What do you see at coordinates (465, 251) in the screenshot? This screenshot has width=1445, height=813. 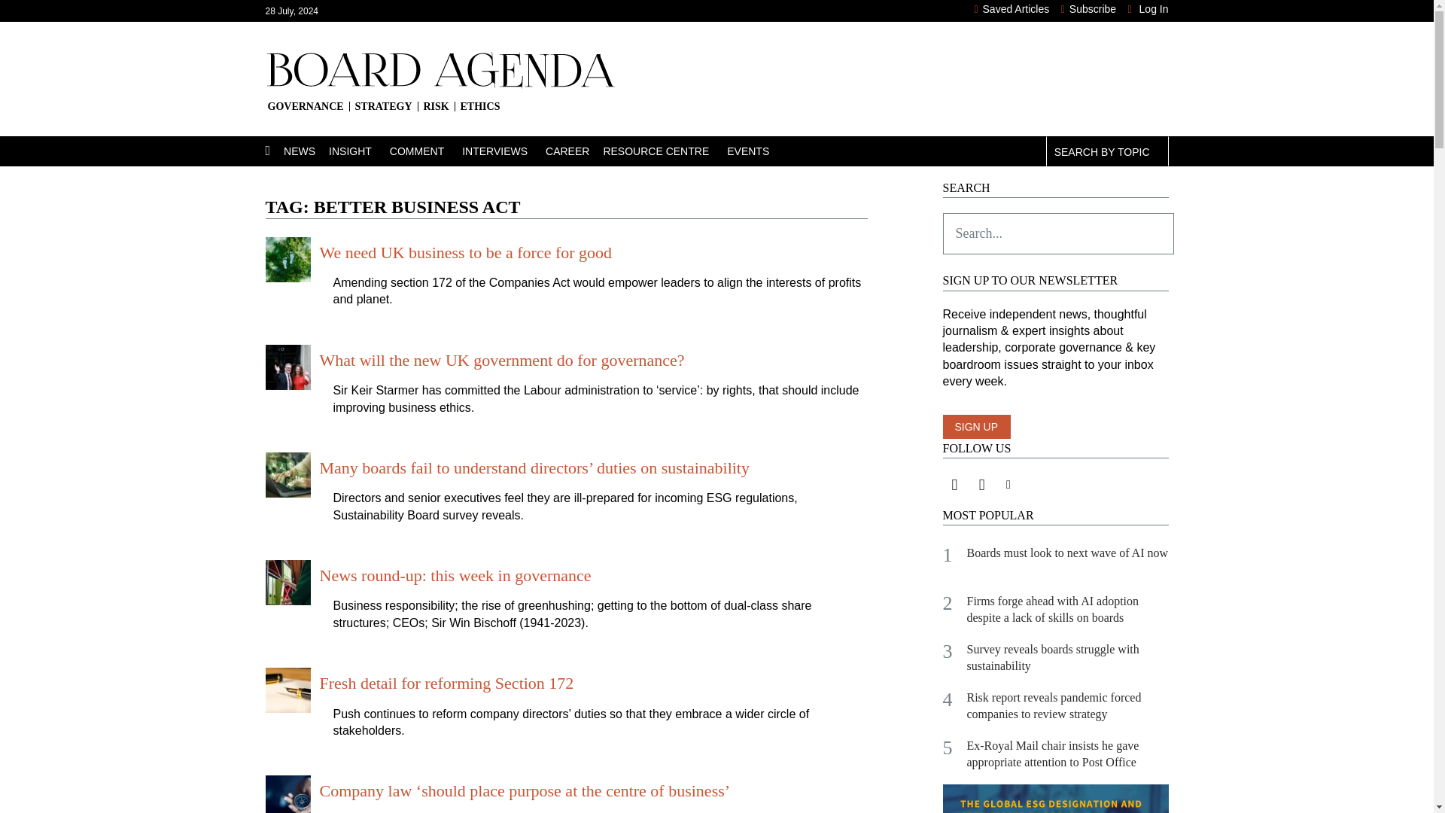 I see `We need UK business to be a force for good` at bounding box center [465, 251].